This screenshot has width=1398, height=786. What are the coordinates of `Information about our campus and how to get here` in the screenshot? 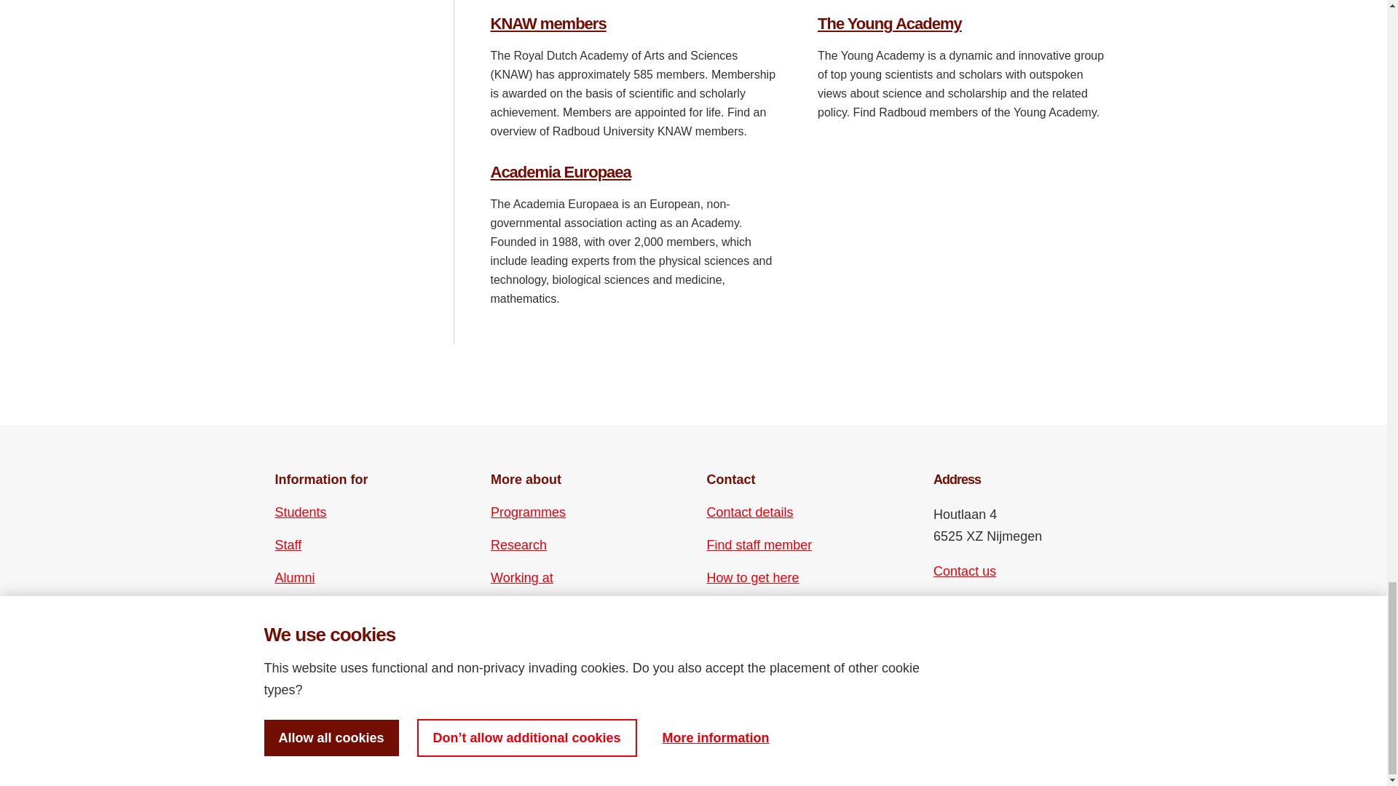 It's located at (753, 577).